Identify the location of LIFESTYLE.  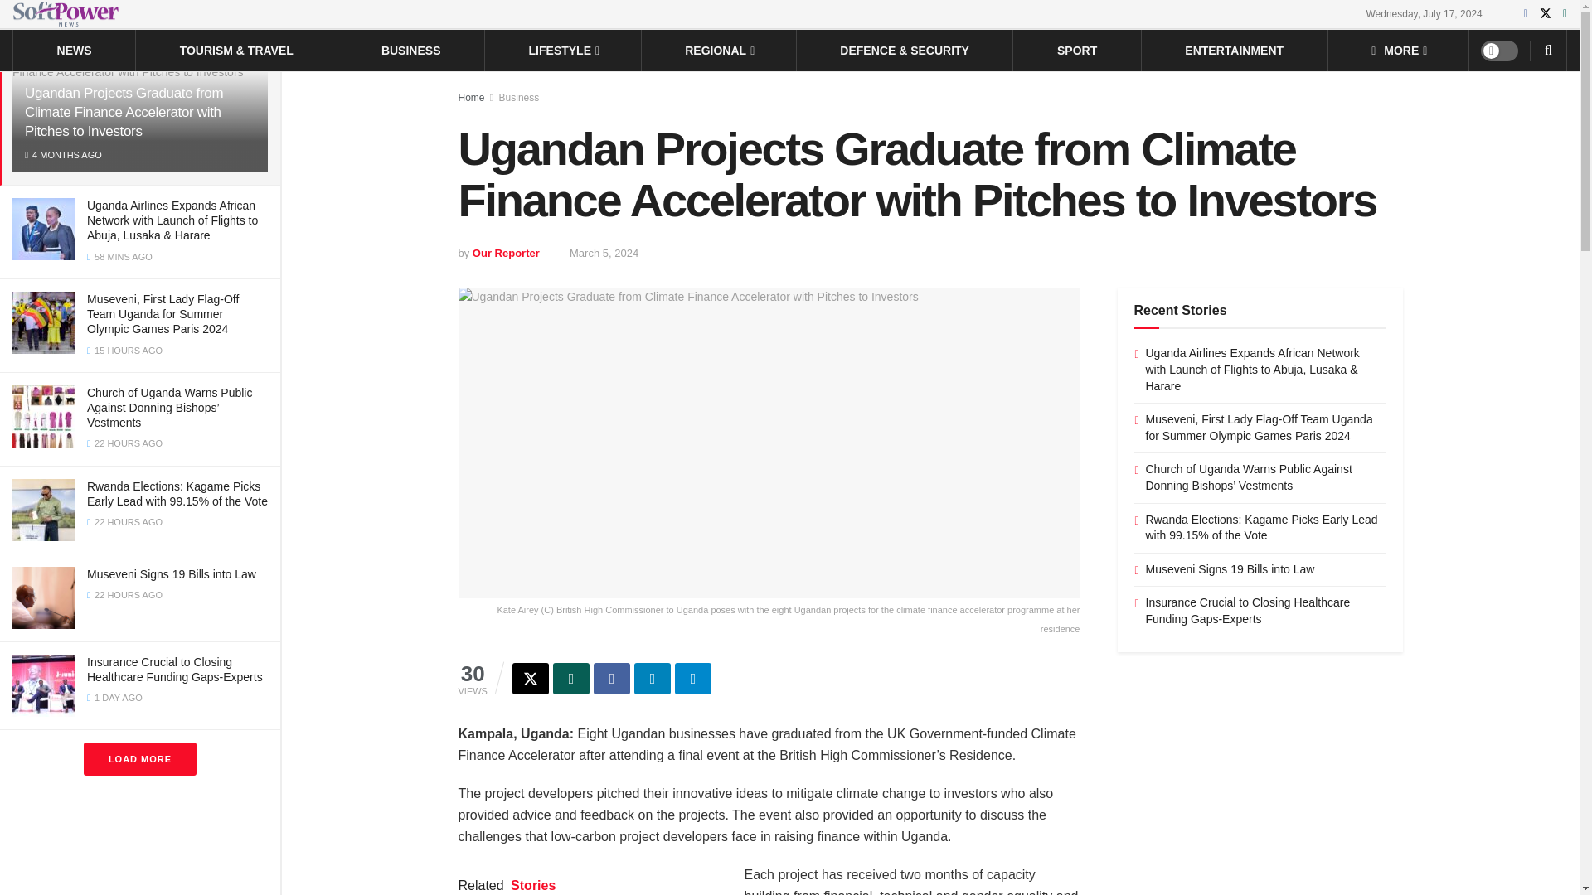
(563, 50).